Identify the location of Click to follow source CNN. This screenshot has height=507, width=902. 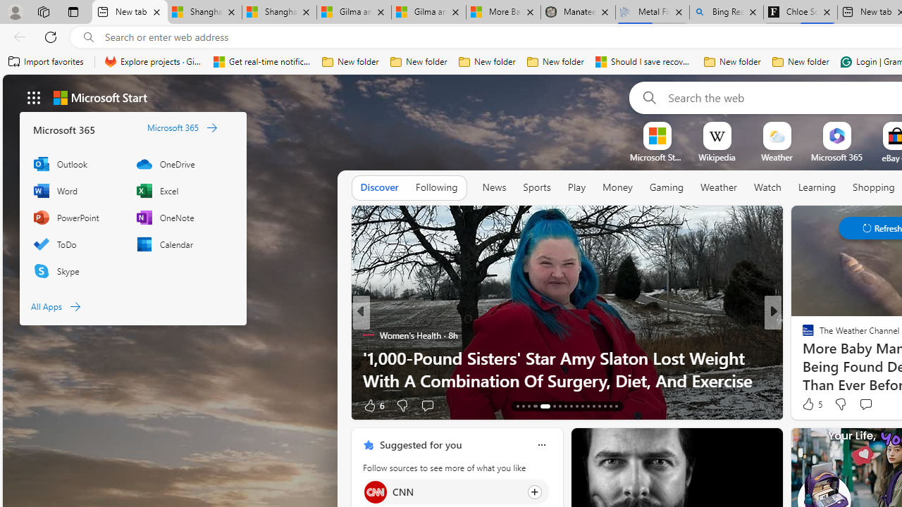
(455, 492).